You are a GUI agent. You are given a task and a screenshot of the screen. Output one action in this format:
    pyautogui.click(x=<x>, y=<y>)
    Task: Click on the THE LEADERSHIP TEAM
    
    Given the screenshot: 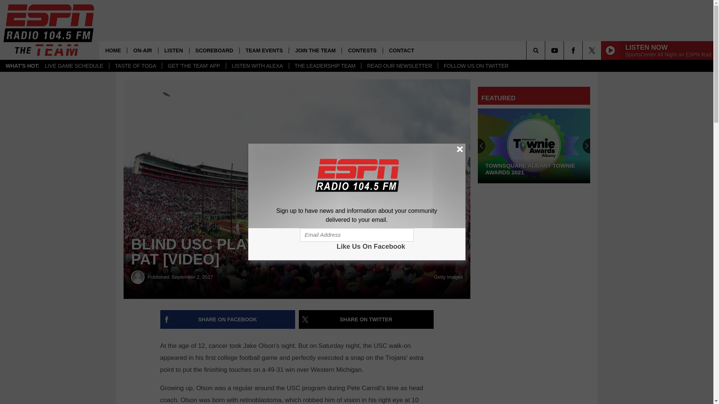 What is the action you would take?
    pyautogui.click(x=325, y=66)
    